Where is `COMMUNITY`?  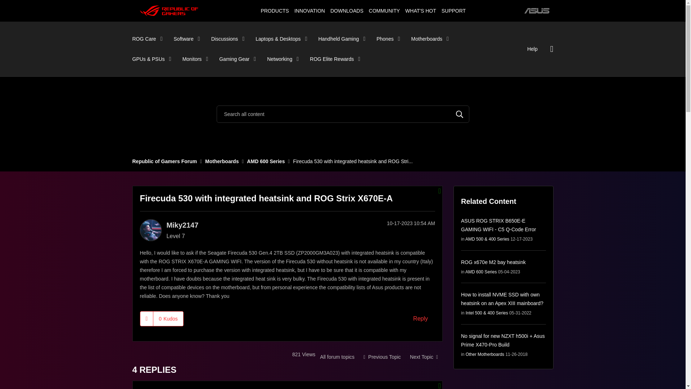 COMMUNITY is located at coordinates (384, 10).